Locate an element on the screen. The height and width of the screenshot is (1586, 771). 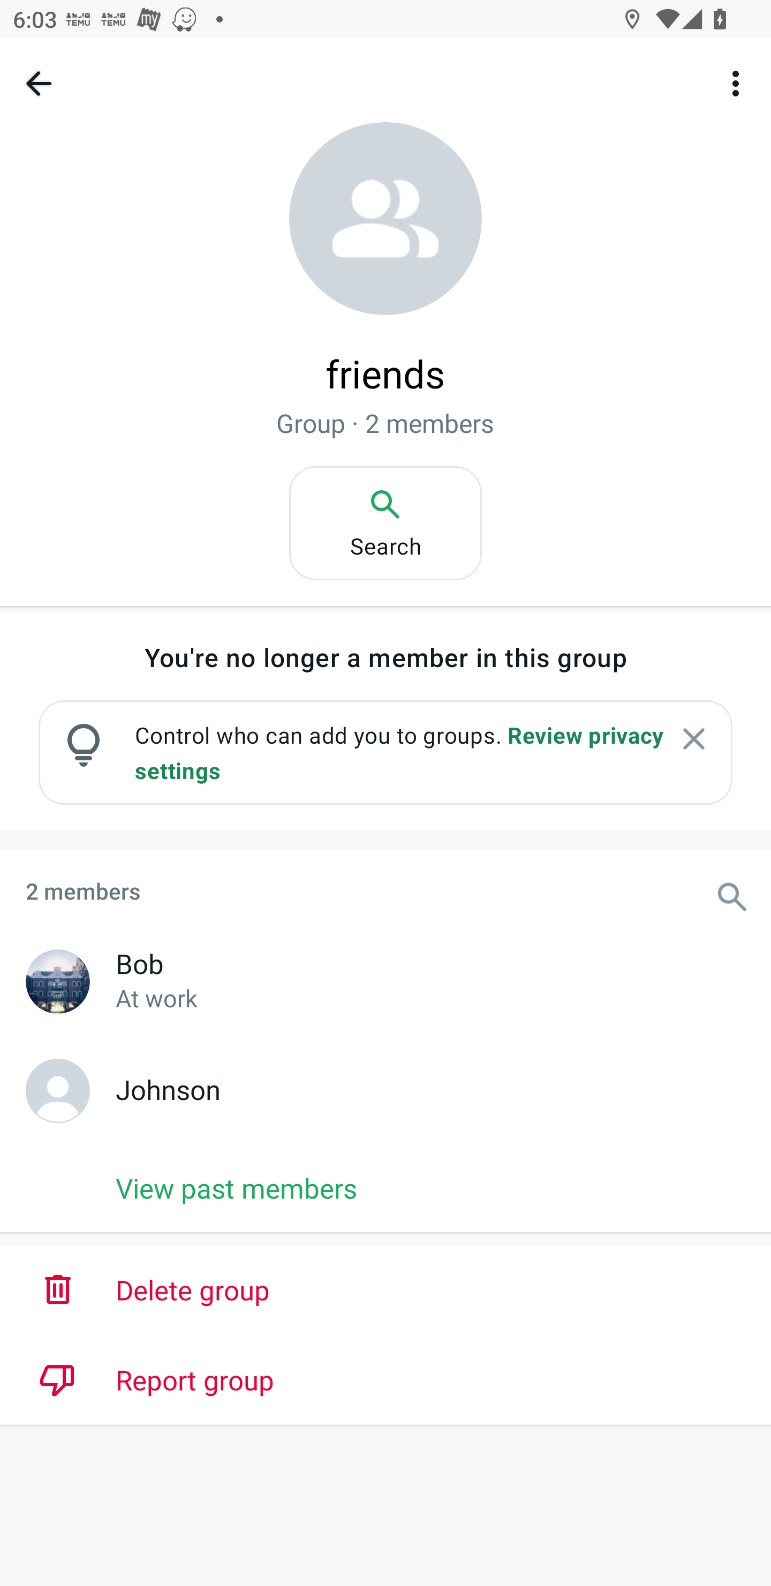
Search members is located at coordinates (742, 887).